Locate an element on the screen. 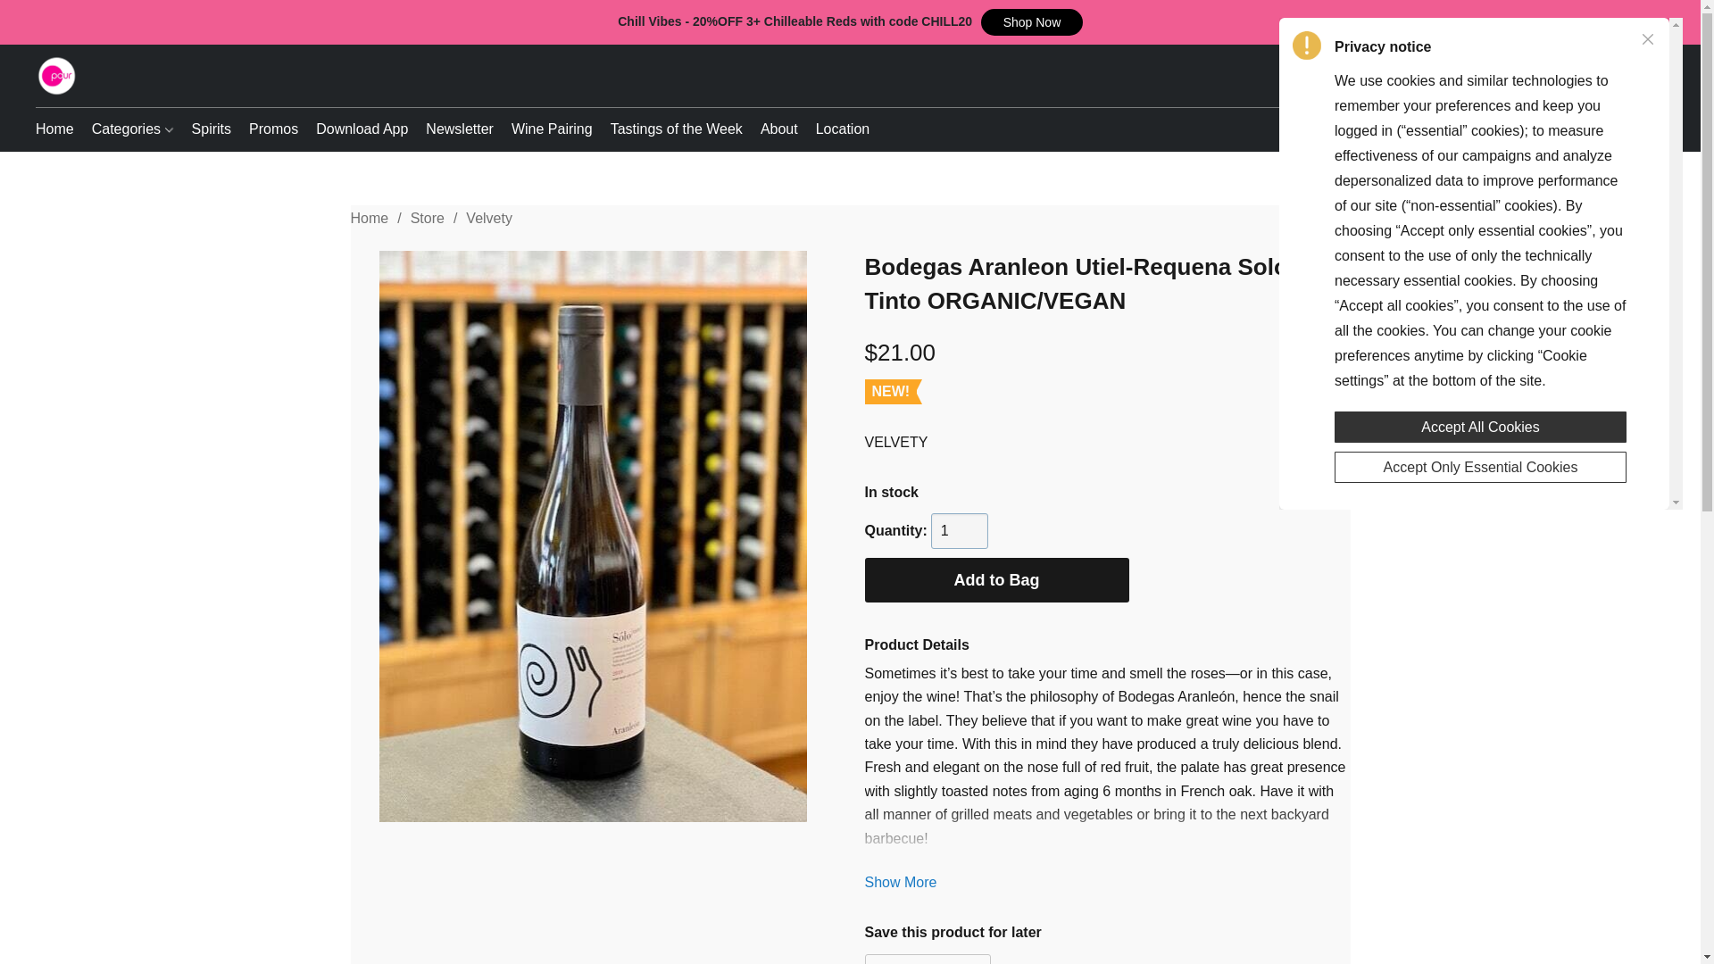 The height and width of the screenshot is (964, 1714). Spirits is located at coordinates (211, 129).